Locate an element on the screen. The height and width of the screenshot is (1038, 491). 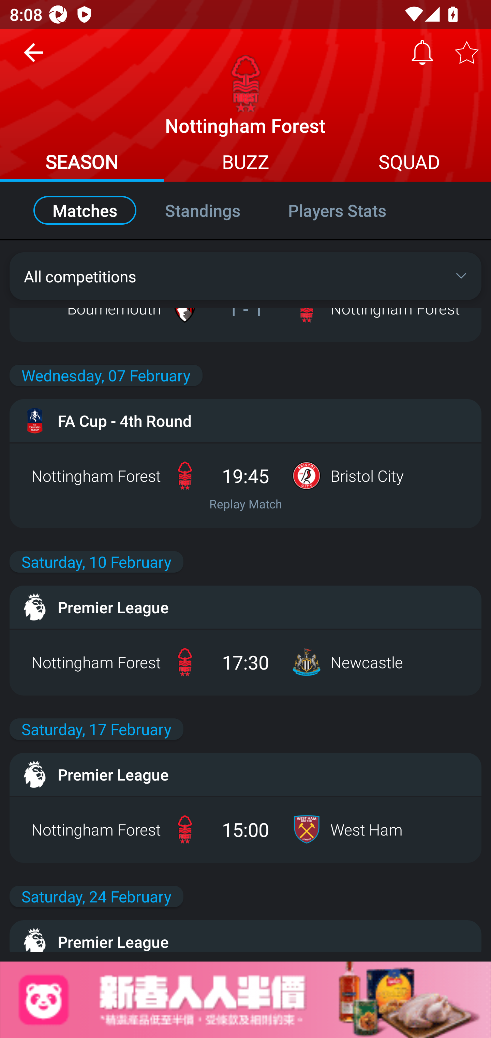
Standings is located at coordinates (203, 210).